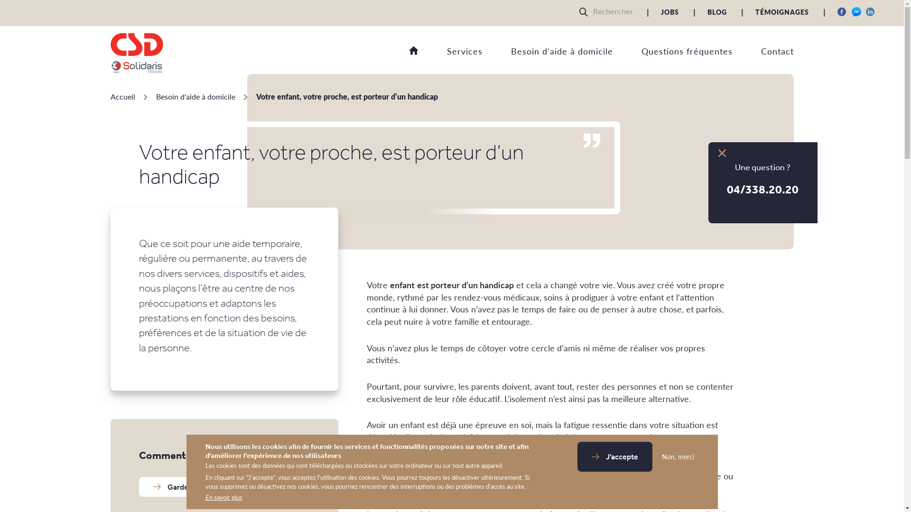 The image size is (911, 512). I want to click on 04/338.20.20, so click(763, 189).